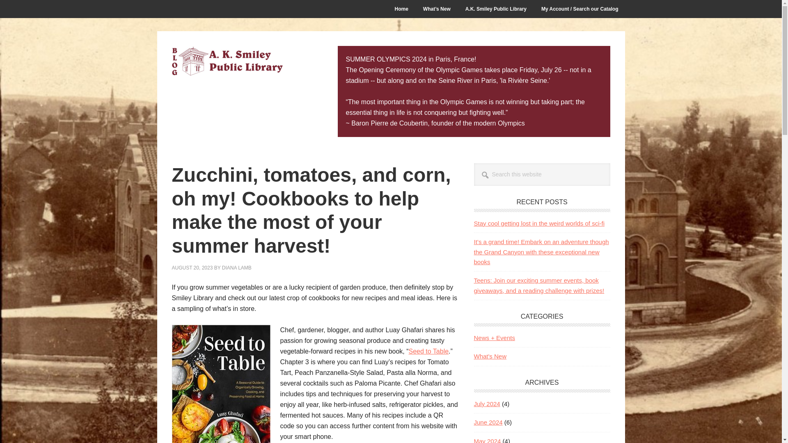  What do you see at coordinates (490, 356) in the screenshot?
I see `What's New` at bounding box center [490, 356].